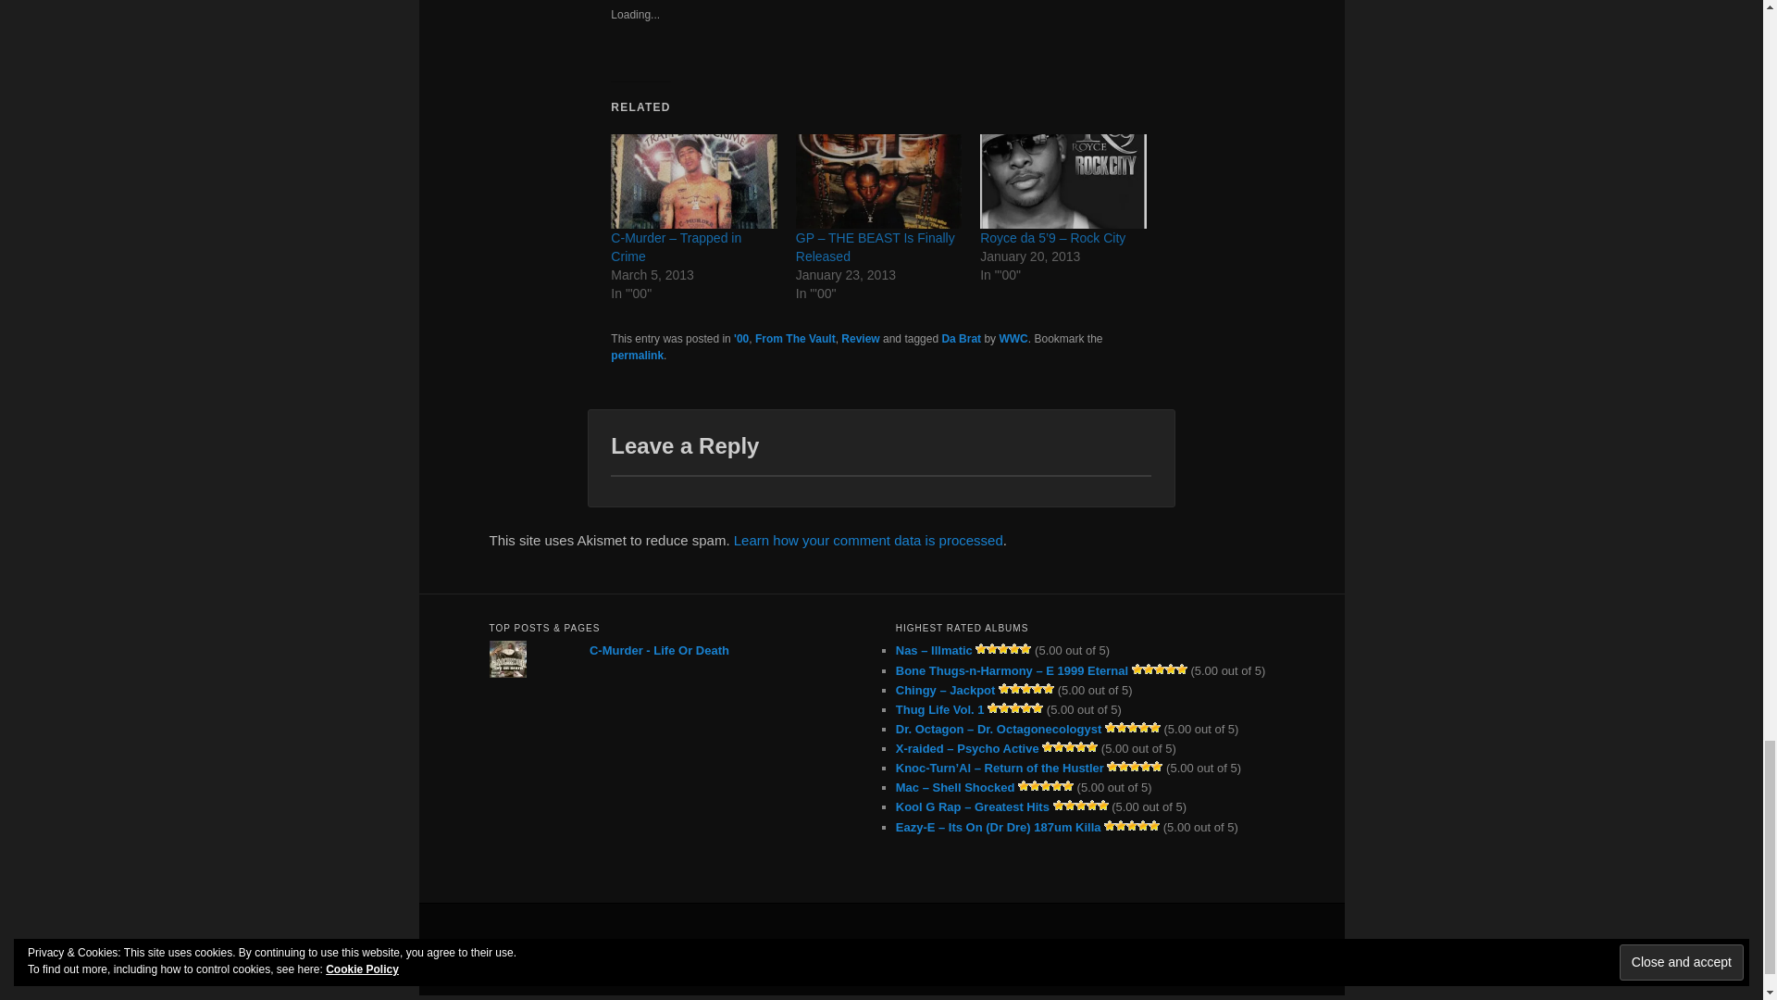 The width and height of the screenshot is (1777, 1000). I want to click on Learn how your comment data is processed, so click(868, 539).